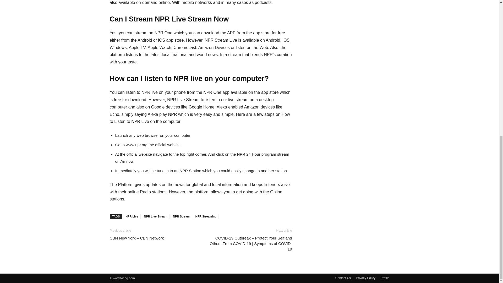  Describe the element at coordinates (156, 216) in the screenshot. I see `NPR Live Stream` at that location.